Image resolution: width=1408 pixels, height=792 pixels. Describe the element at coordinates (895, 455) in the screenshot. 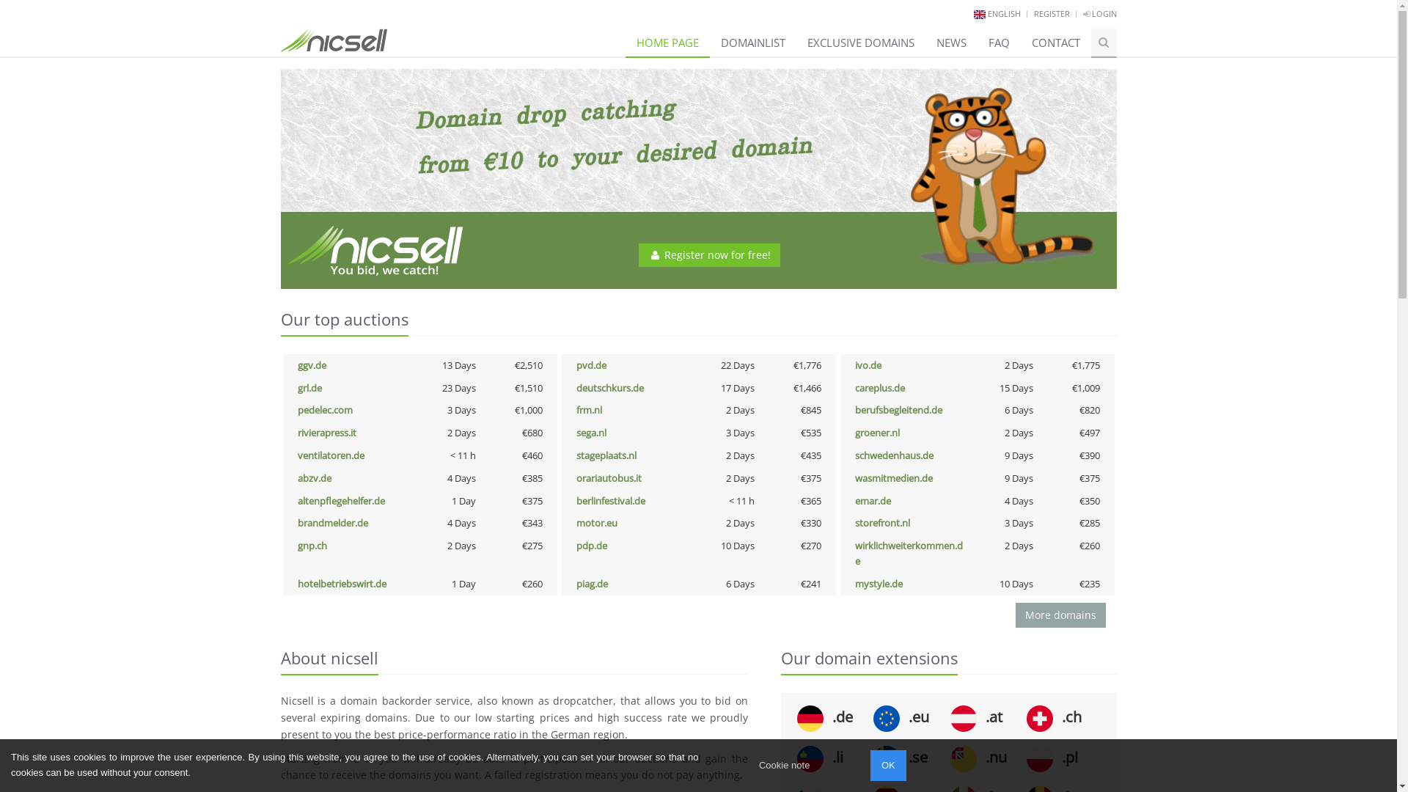

I see `schwedenhaus.de` at that location.